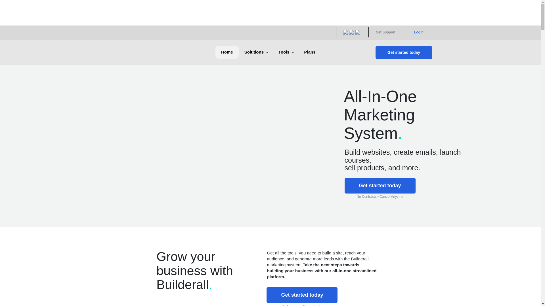 This screenshot has height=306, width=545. Describe the element at coordinates (227, 52) in the screenshot. I see `Home` at that location.